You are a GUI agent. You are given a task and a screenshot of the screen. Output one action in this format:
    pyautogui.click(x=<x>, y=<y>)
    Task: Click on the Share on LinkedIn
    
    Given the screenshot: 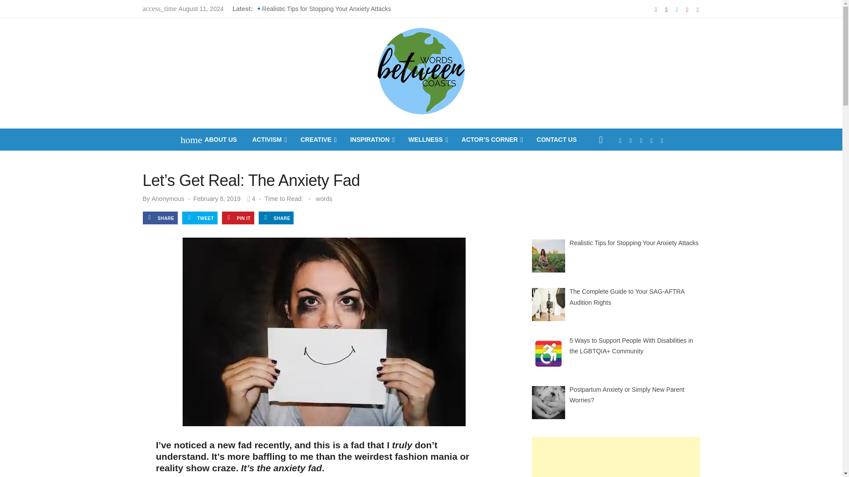 What is the action you would take?
    pyautogui.click(x=276, y=217)
    